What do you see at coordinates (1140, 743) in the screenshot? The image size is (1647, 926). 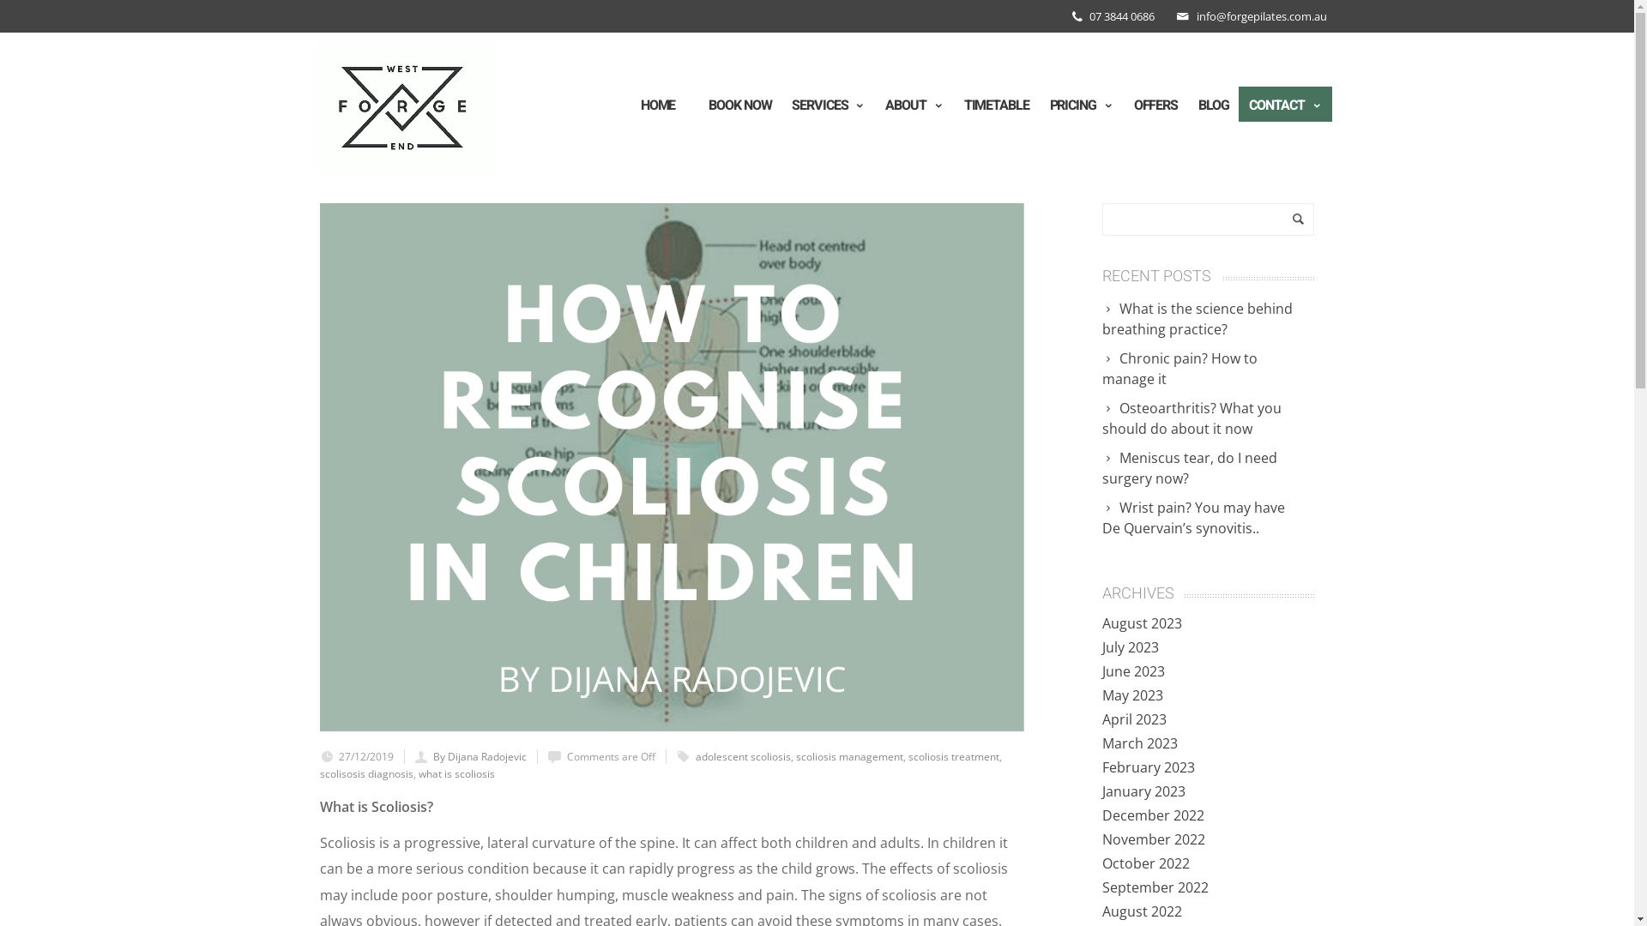 I see `March 2023` at bounding box center [1140, 743].